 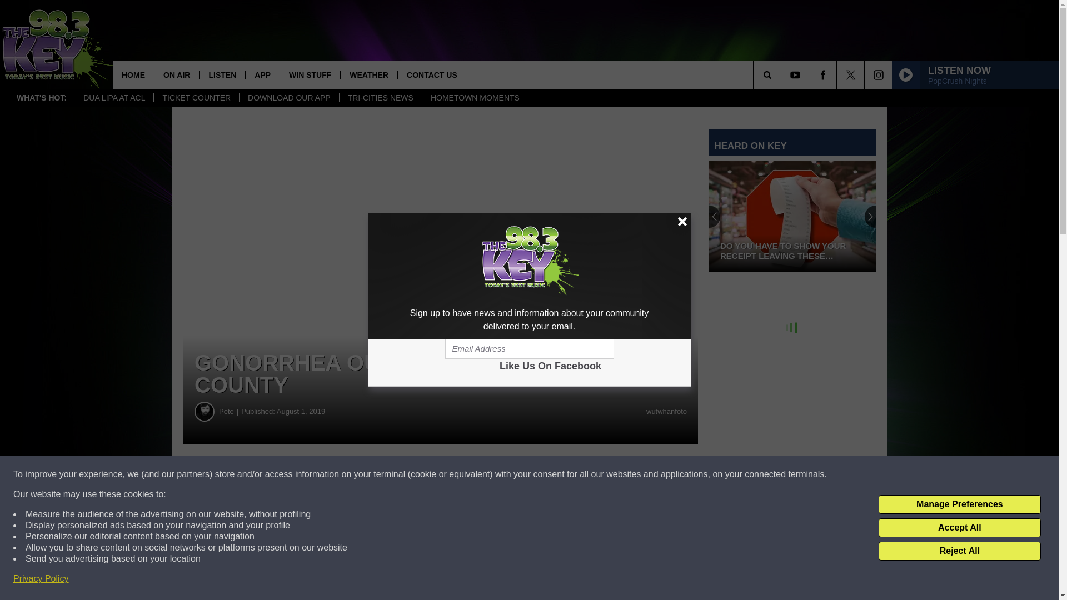 I want to click on DOWNLOAD OUR APP, so click(x=289, y=98).